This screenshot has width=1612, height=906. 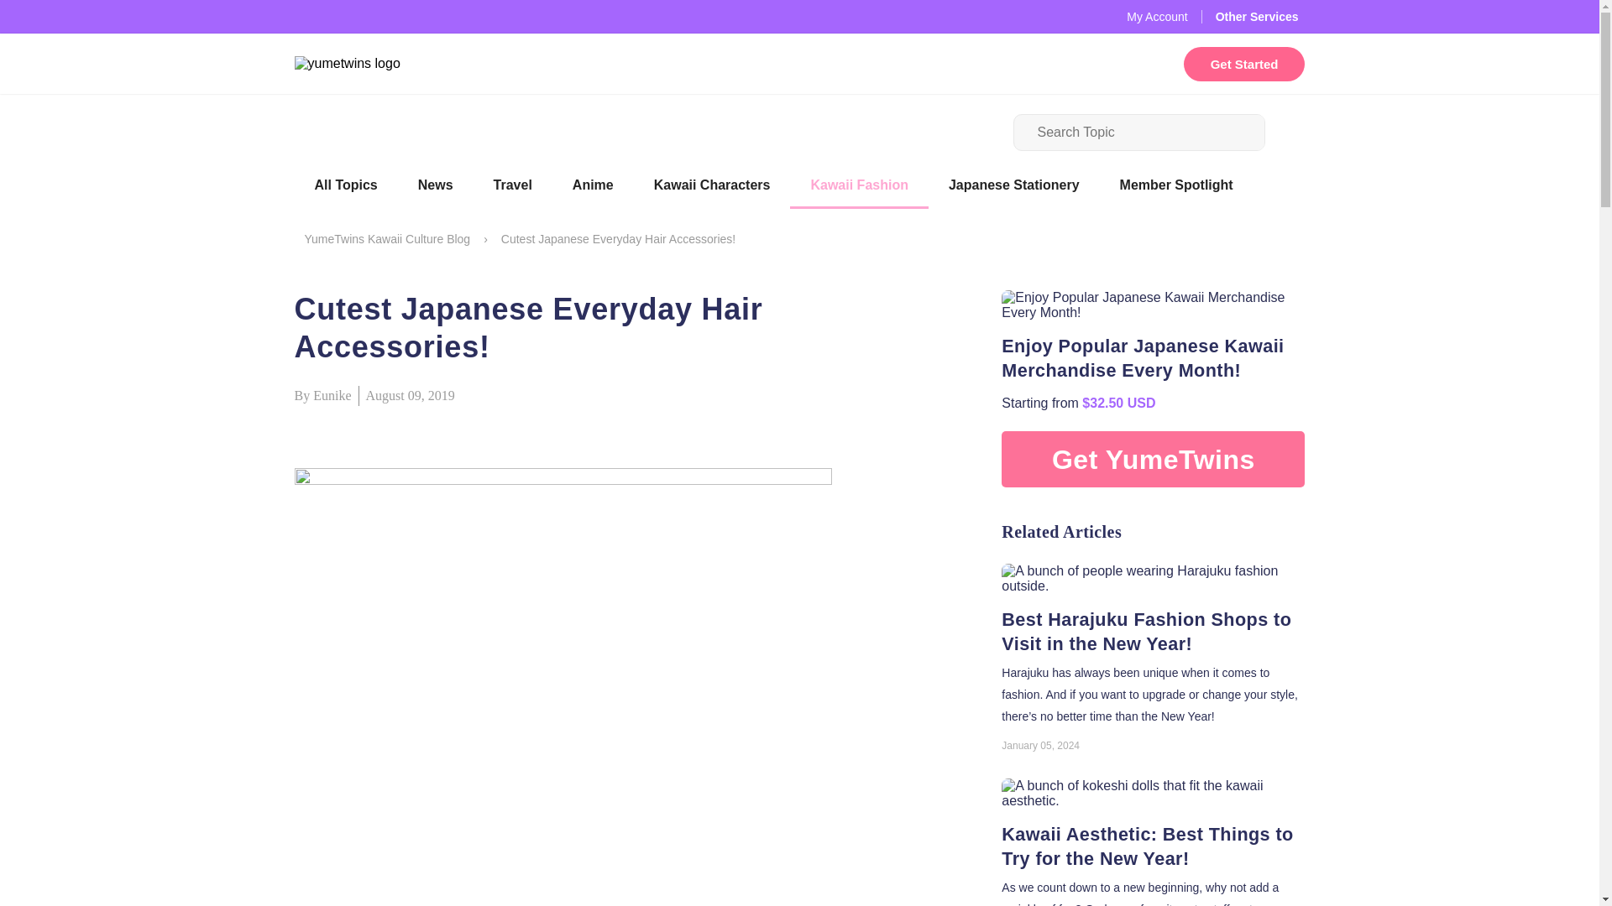 What do you see at coordinates (1013, 186) in the screenshot?
I see `Japanese Stationery` at bounding box center [1013, 186].